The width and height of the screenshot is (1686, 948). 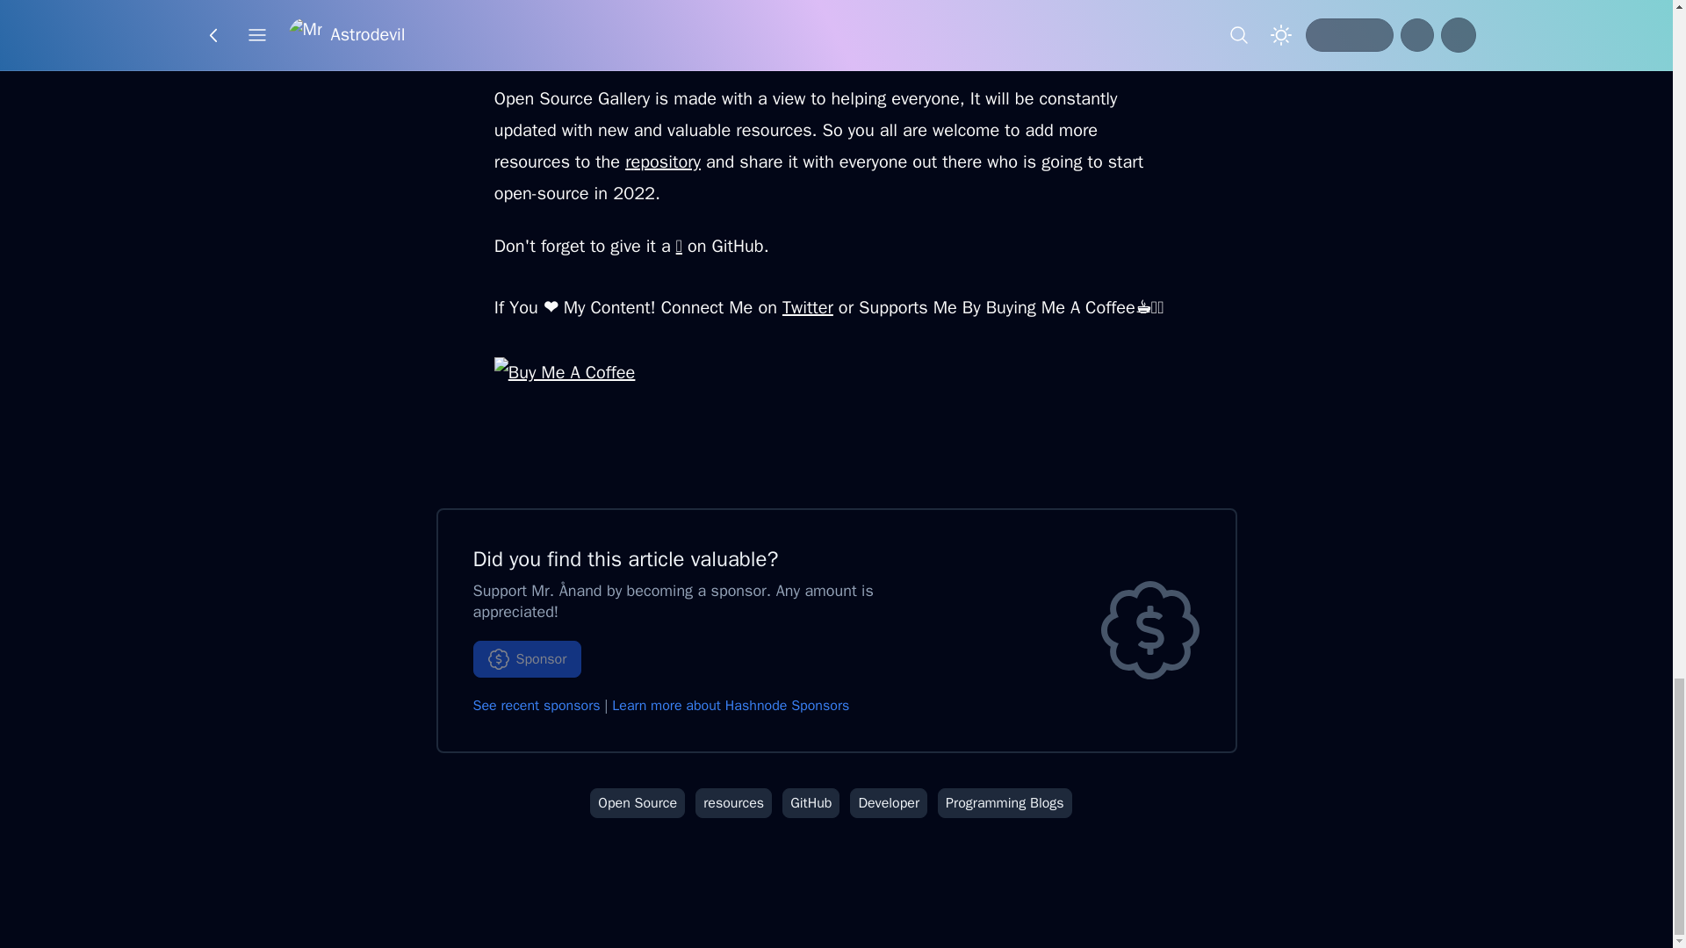 I want to click on Open Source, so click(x=638, y=802).